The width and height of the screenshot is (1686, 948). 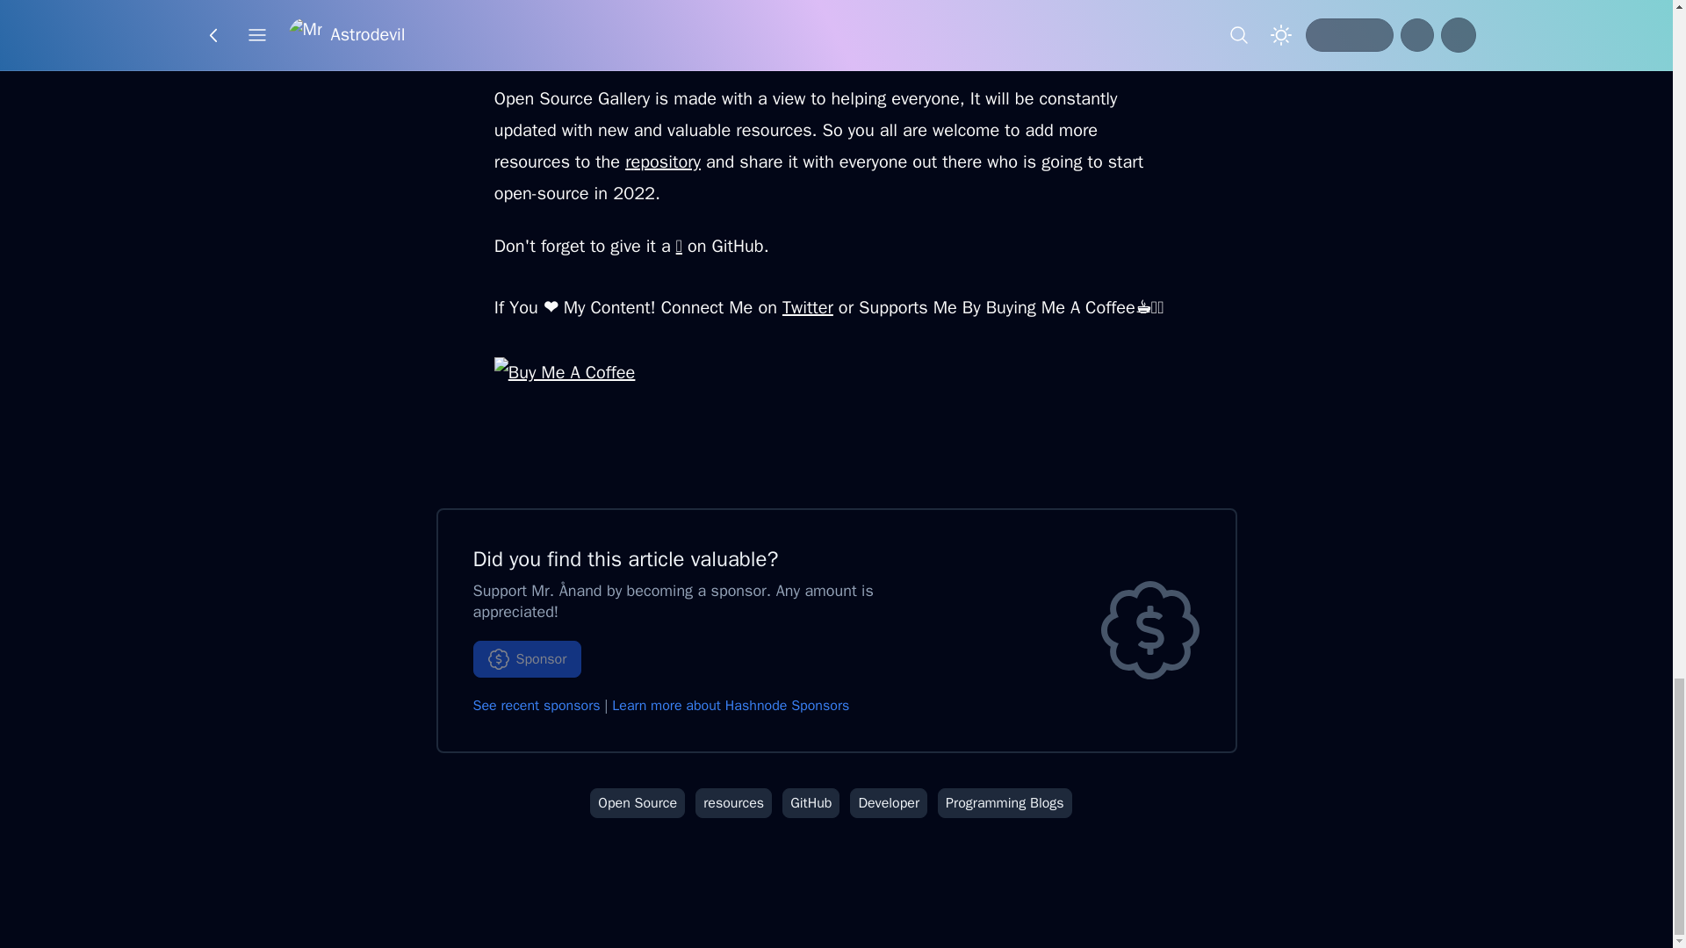 I want to click on Open Source, so click(x=638, y=802).